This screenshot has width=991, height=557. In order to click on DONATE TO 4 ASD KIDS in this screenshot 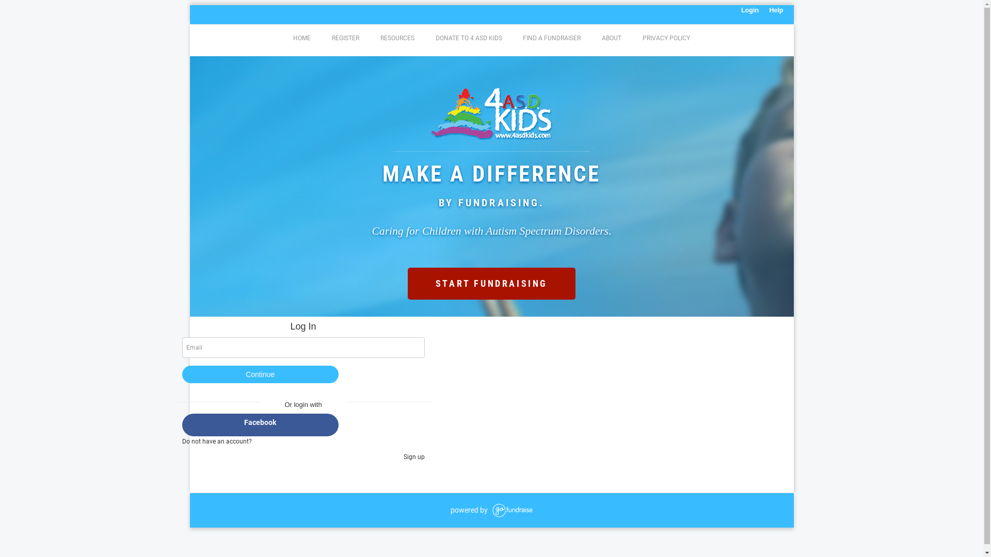, I will do `click(469, 38)`.